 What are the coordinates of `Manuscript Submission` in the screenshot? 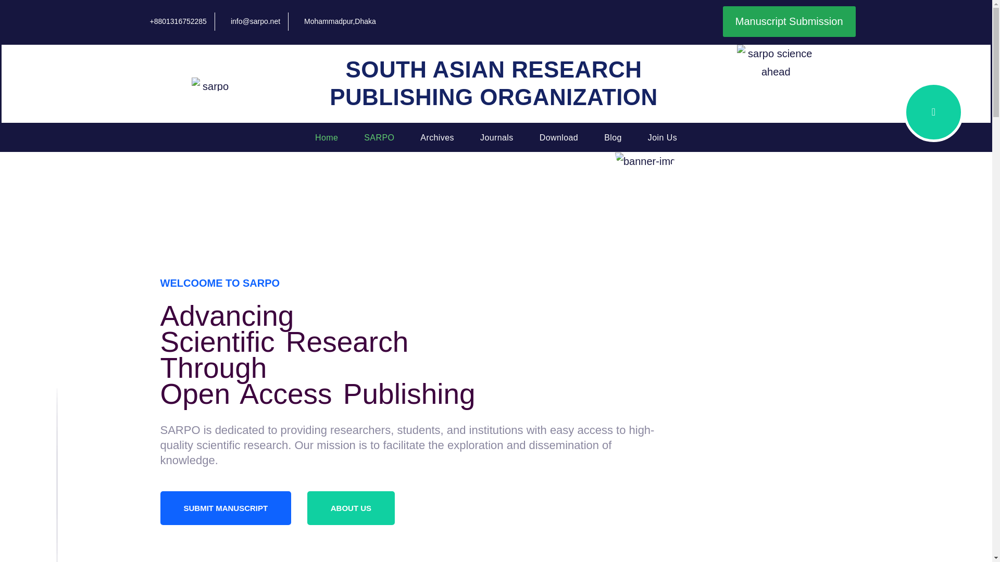 It's located at (790, 21).